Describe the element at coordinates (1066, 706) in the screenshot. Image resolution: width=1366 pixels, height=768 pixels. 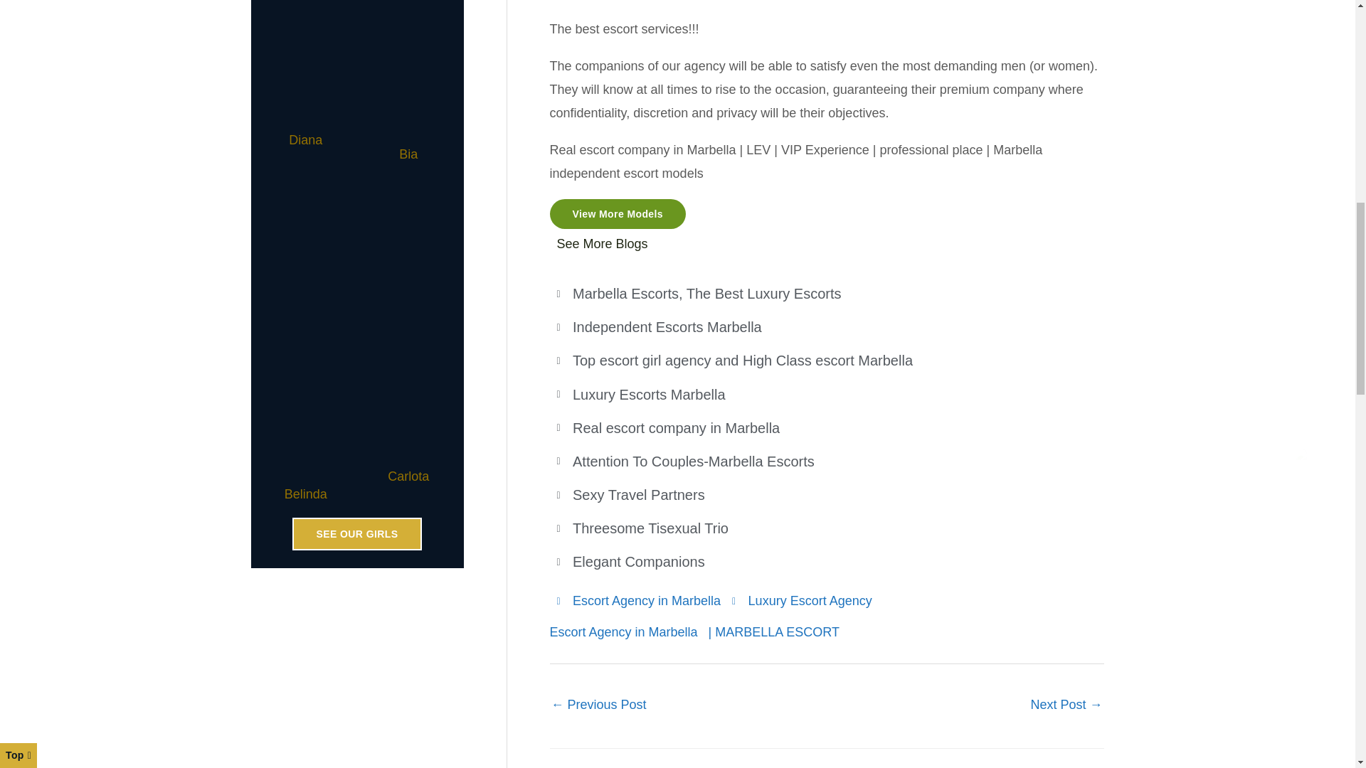
I see `Luxury Escorts Marbella` at that location.